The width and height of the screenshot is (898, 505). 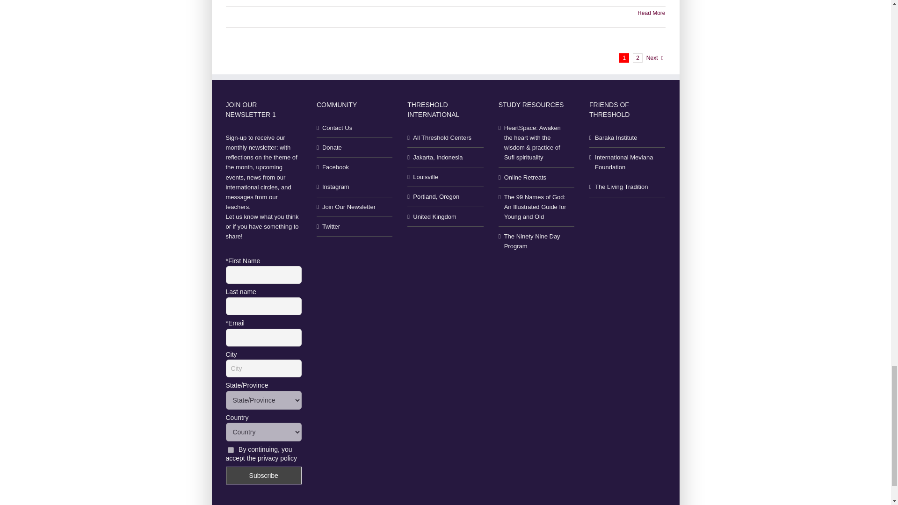 What do you see at coordinates (355, 207) in the screenshot?
I see `Join Our Newsletter` at bounding box center [355, 207].